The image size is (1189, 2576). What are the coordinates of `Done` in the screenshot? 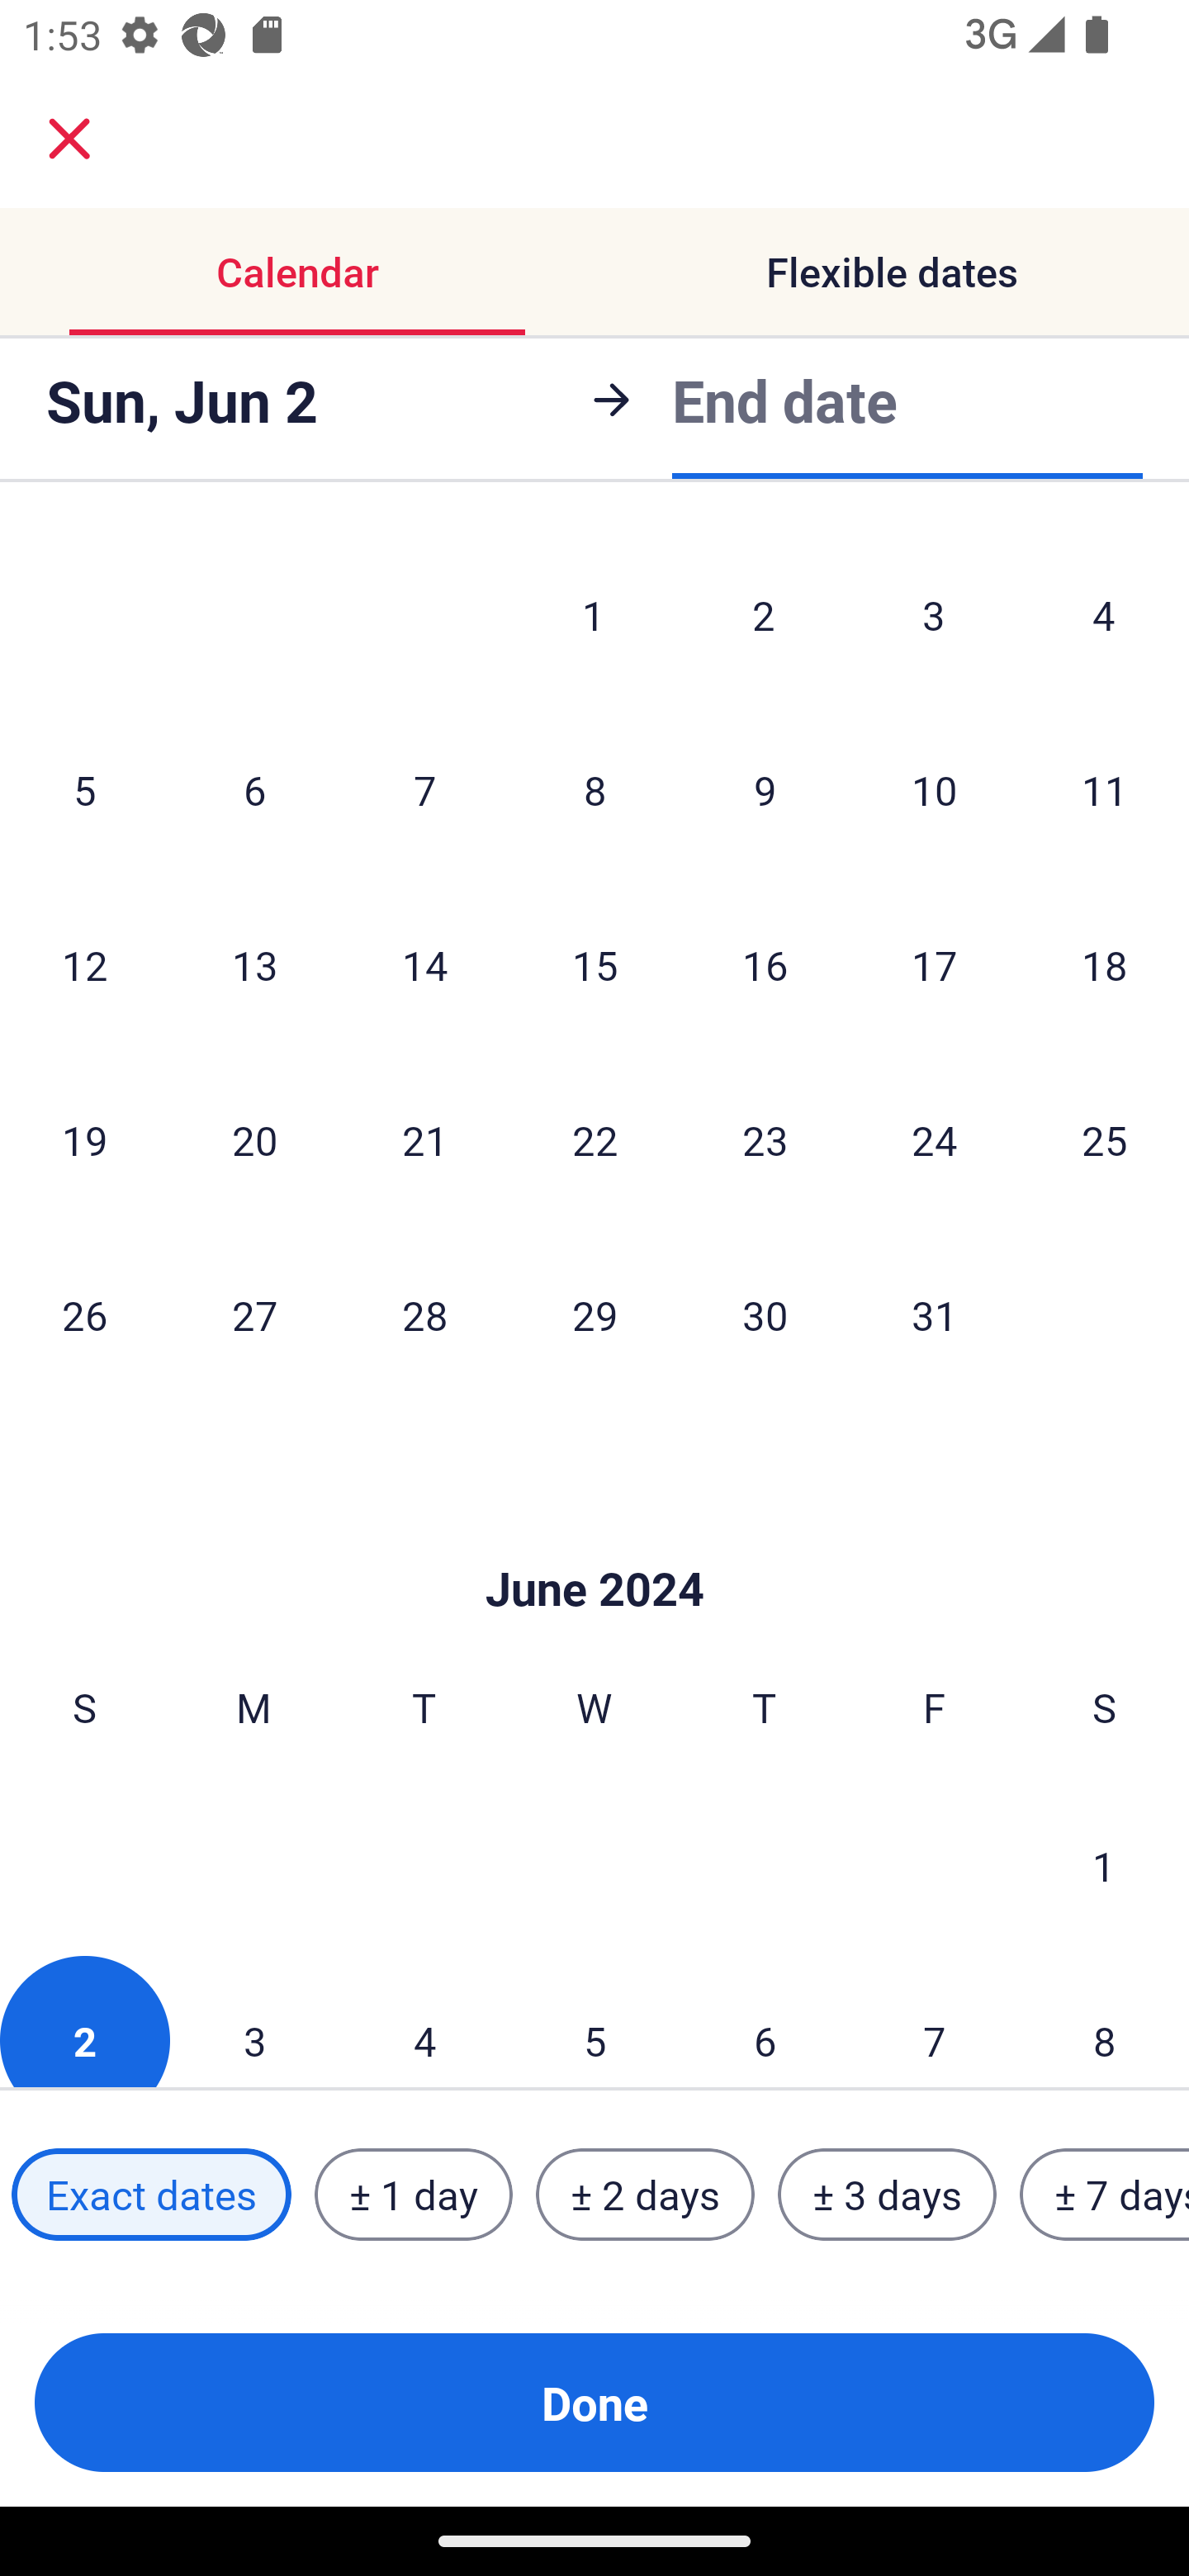 It's located at (594, 2403).